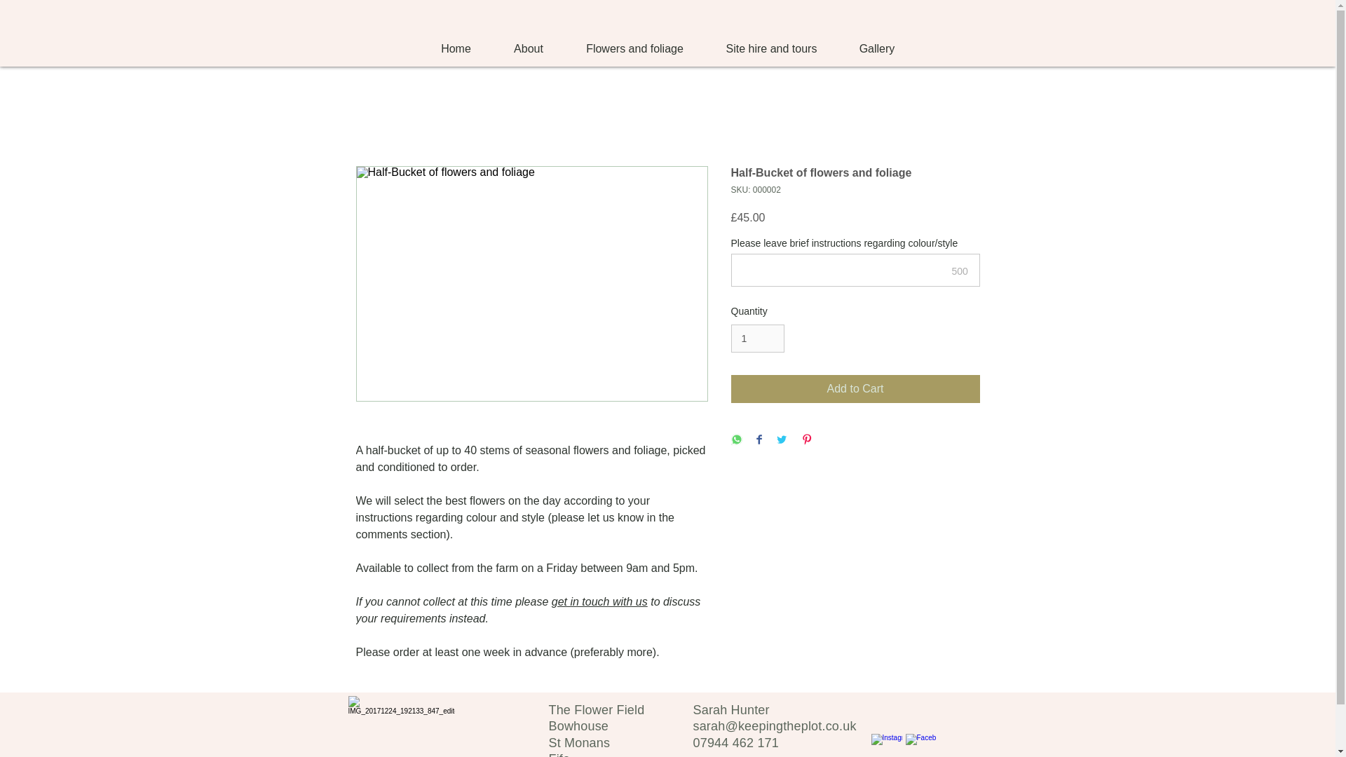 The width and height of the screenshot is (1346, 757). I want to click on Home, so click(456, 49).